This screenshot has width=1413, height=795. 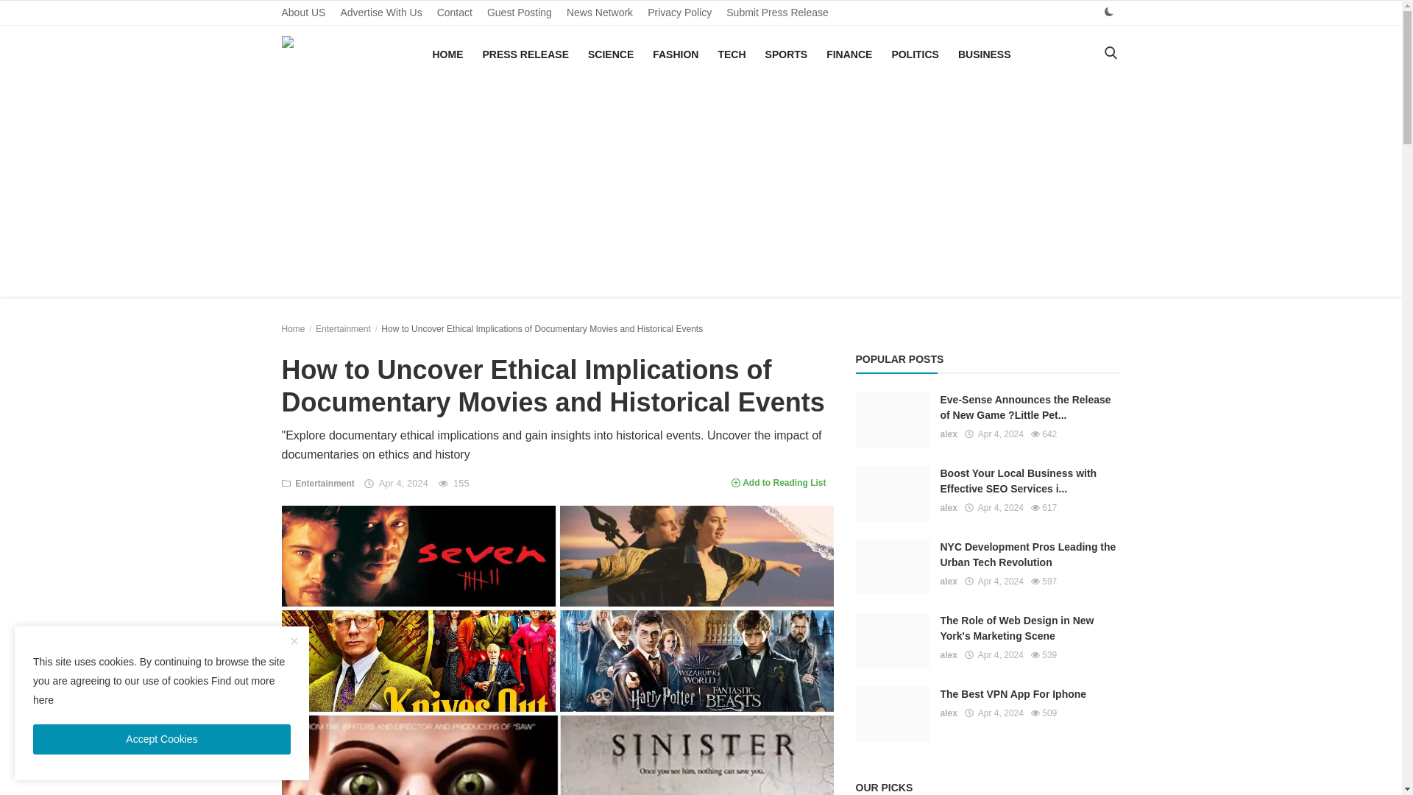 I want to click on Contact, so click(x=455, y=13).